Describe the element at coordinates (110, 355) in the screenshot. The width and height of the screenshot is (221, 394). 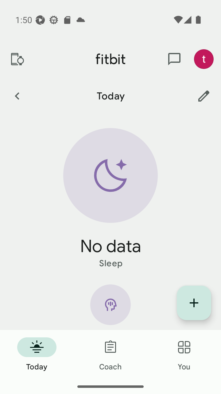
I see `Coach` at that location.